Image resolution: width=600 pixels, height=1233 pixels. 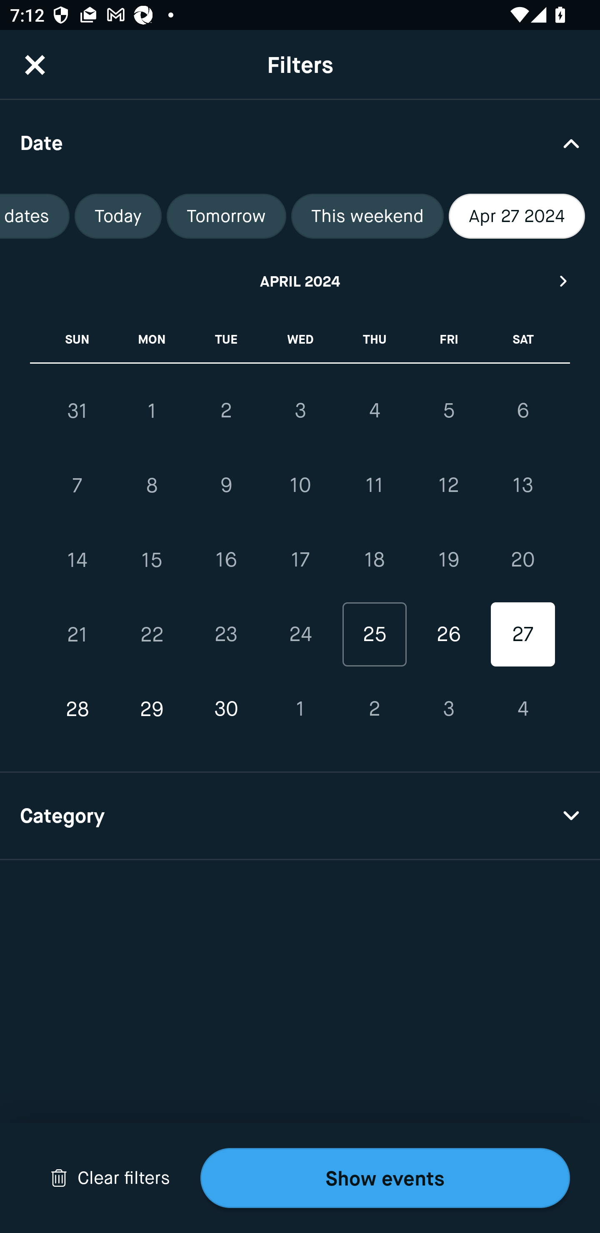 What do you see at coordinates (300, 634) in the screenshot?
I see `24` at bounding box center [300, 634].